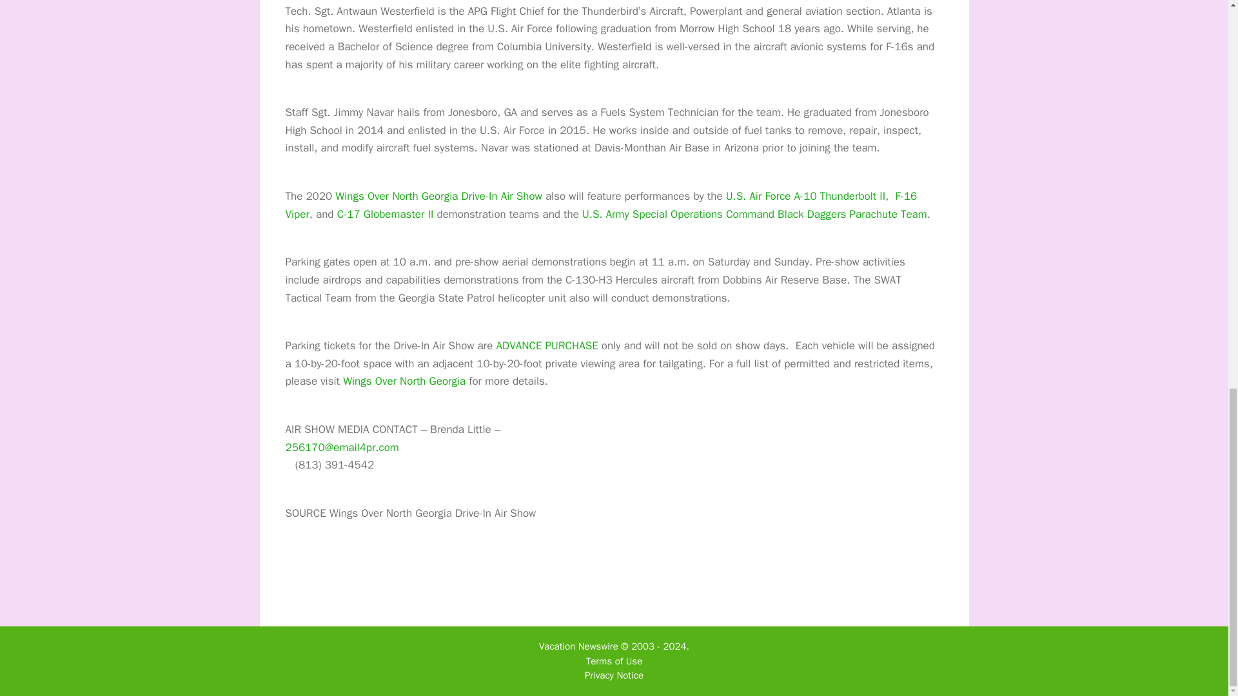 This screenshot has height=696, width=1238. Describe the element at coordinates (386, 214) in the screenshot. I see `C-17 Globemaster II` at that location.